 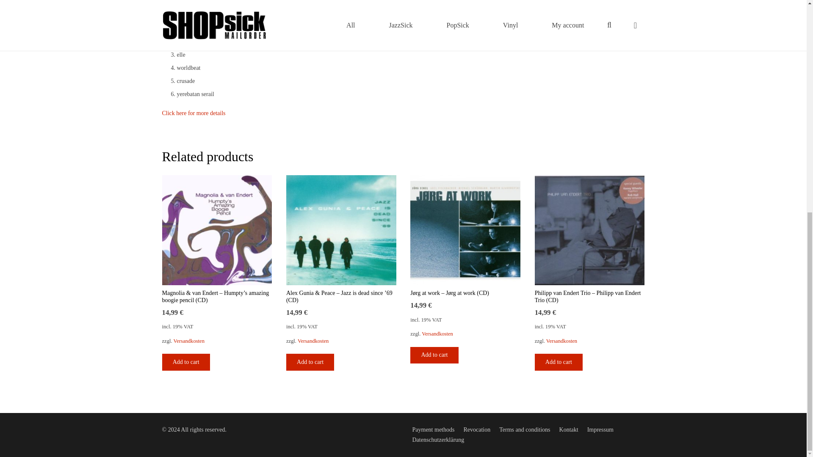 What do you see at coordinates (434, 355) in the screenshot?
I see `Add to cart` at bounding box center [434, 355].